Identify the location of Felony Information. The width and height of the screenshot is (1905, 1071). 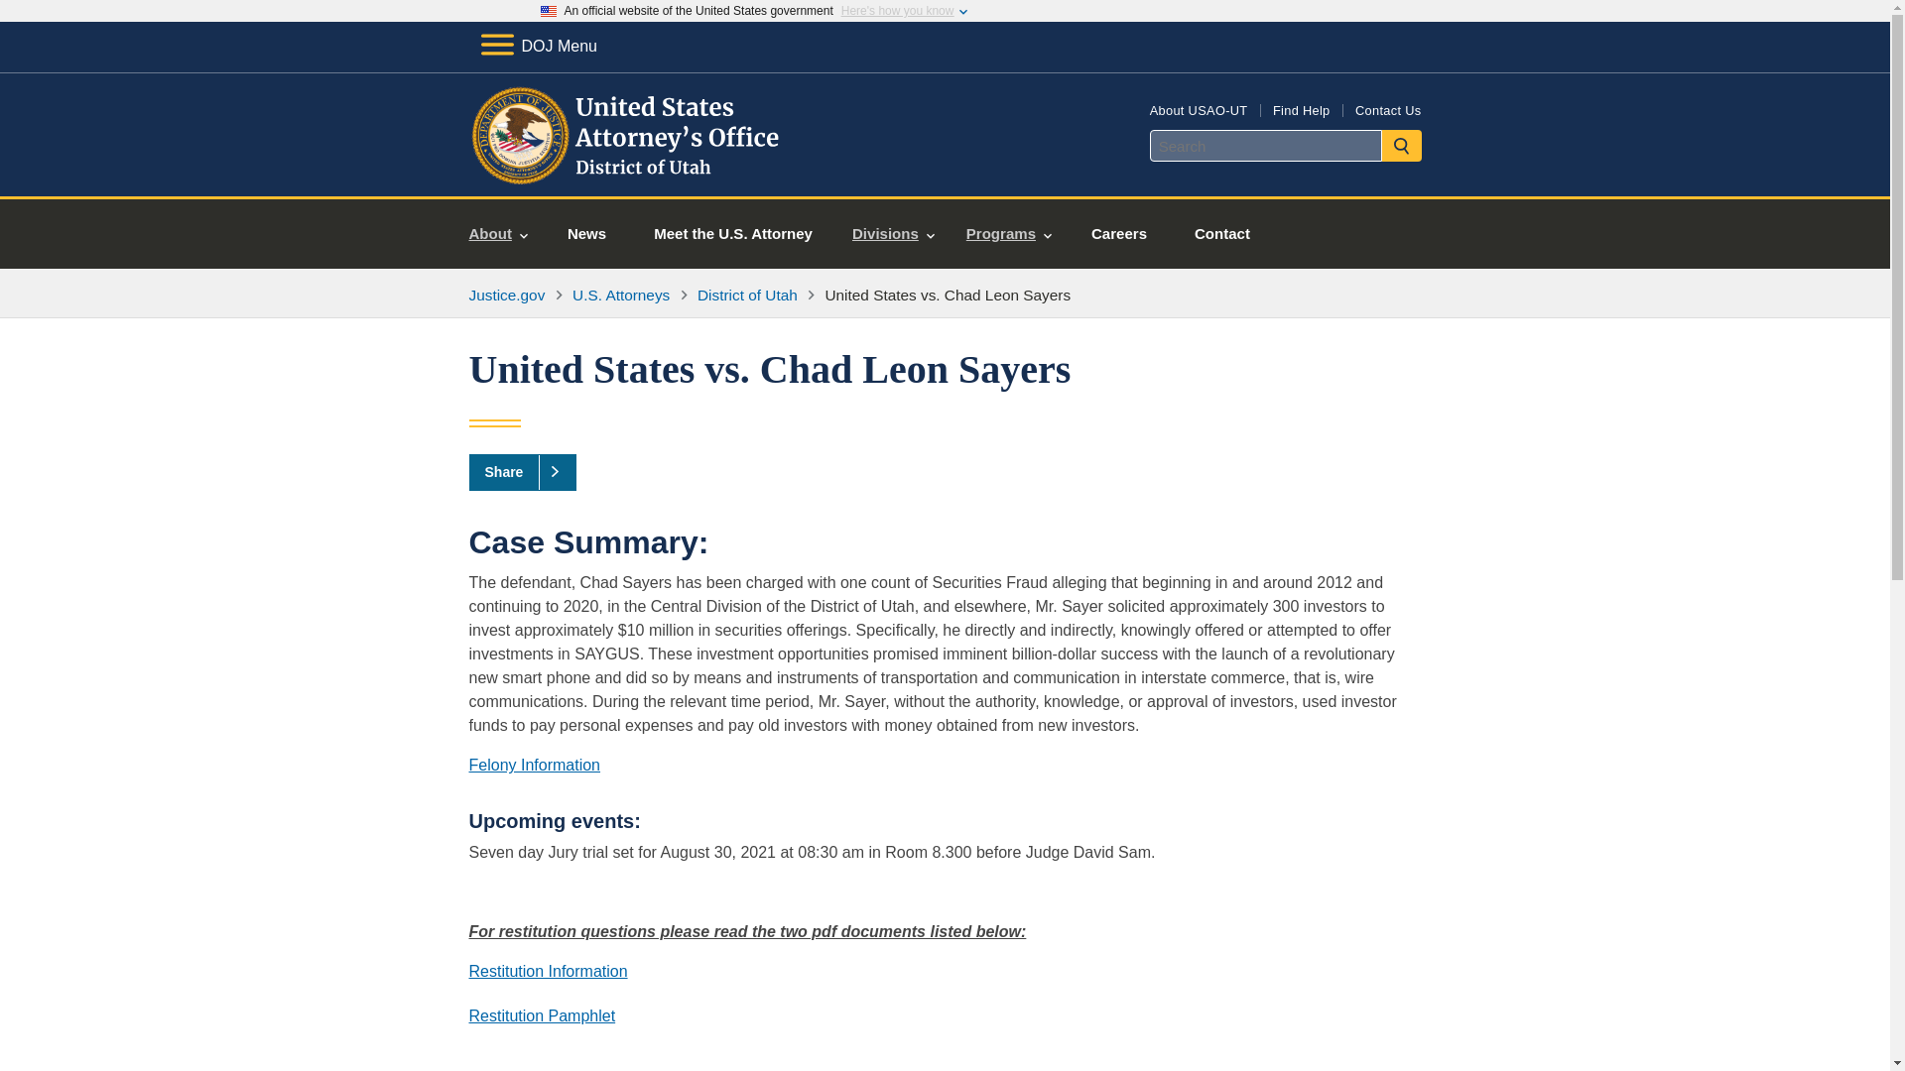
(534, 764).